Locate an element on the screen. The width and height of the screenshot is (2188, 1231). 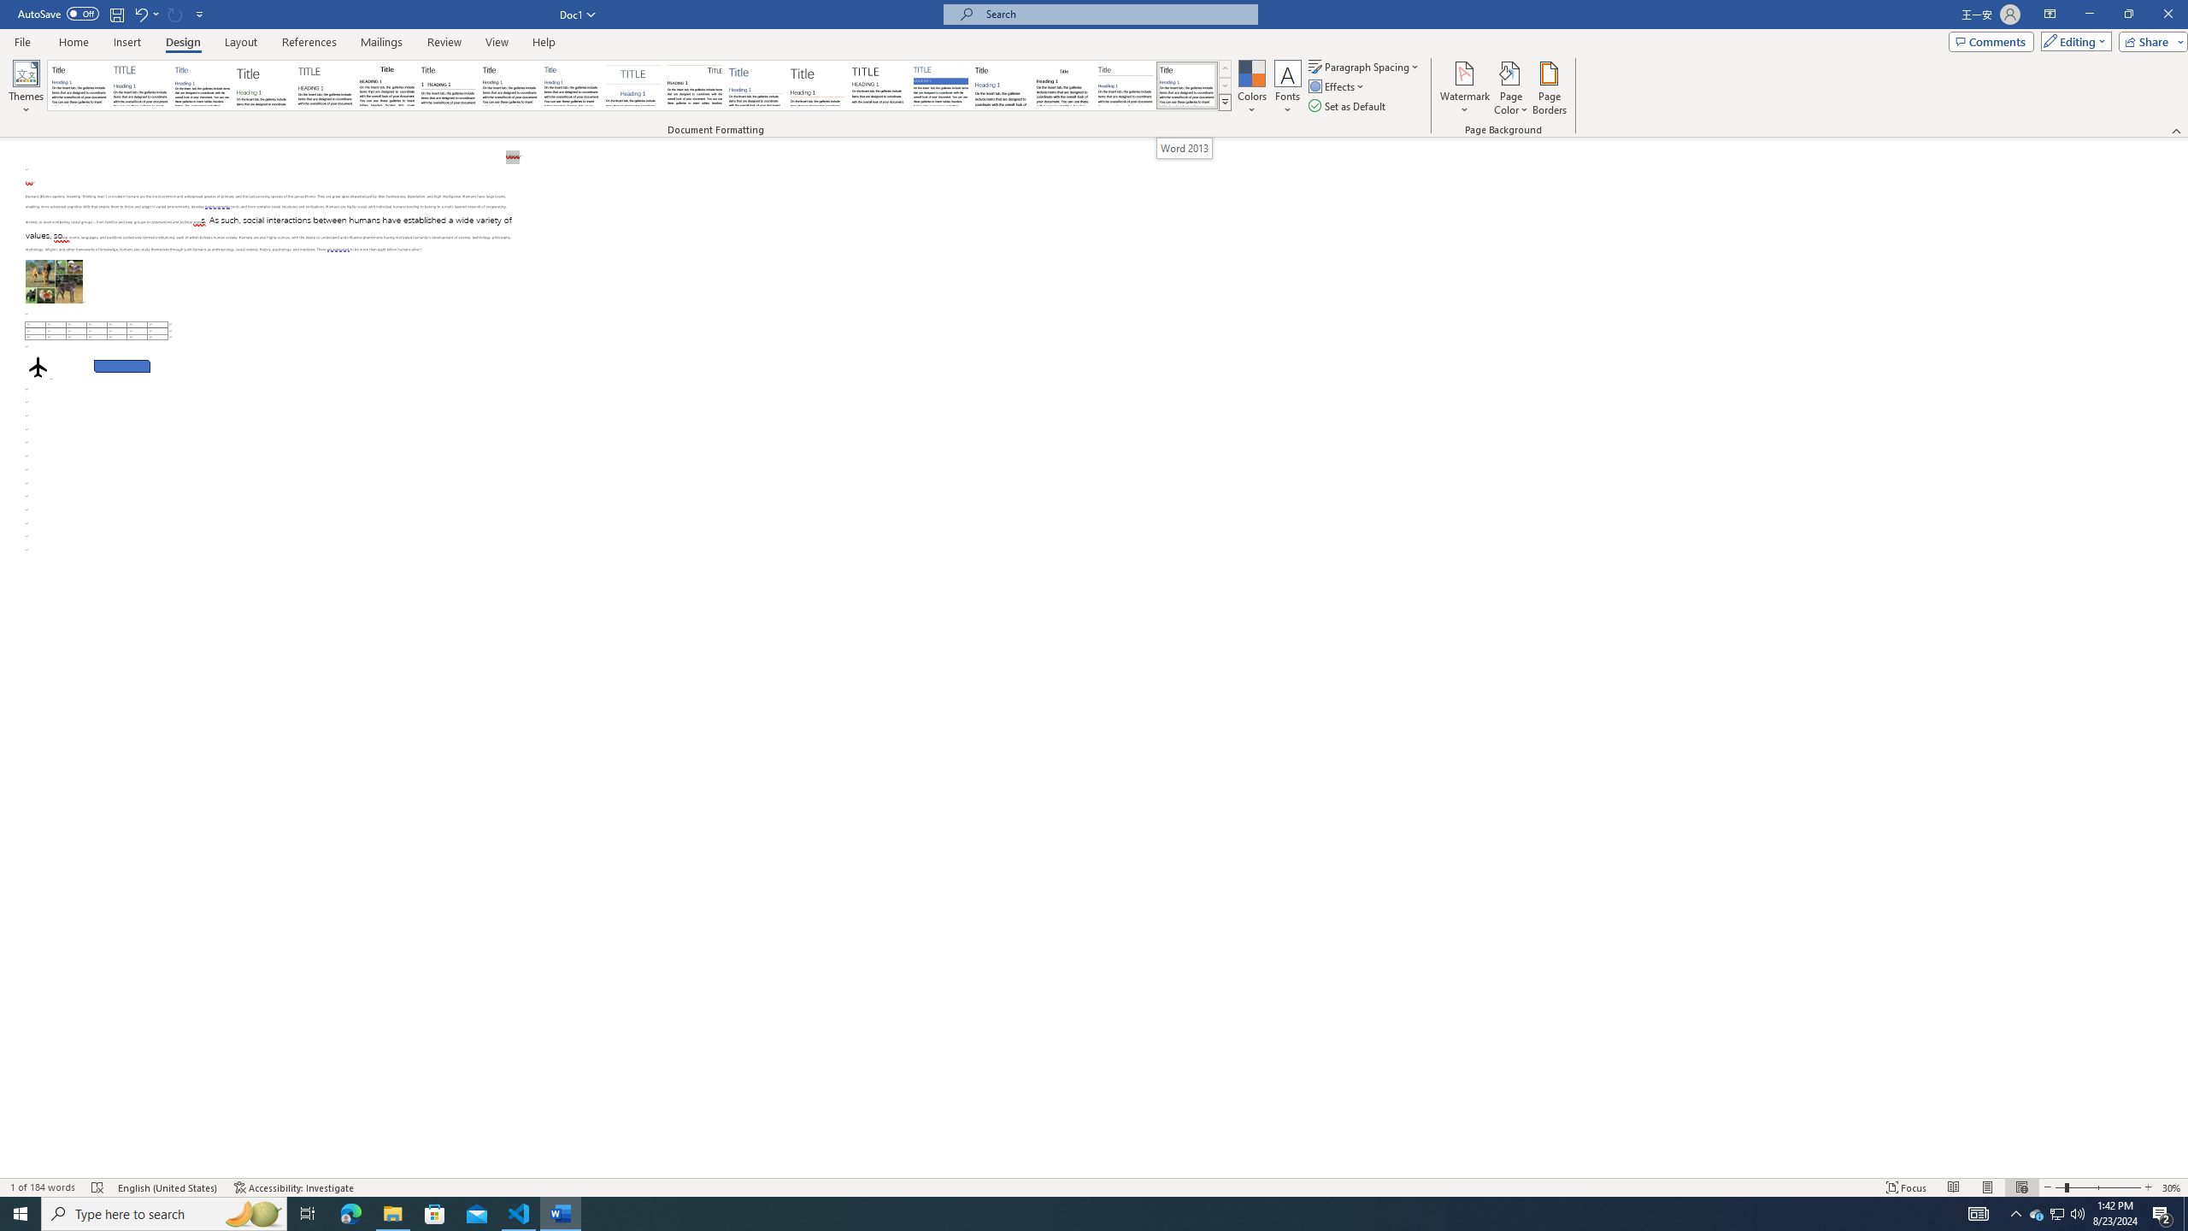
Basic (Simple) is located at coordinates (203, 85).